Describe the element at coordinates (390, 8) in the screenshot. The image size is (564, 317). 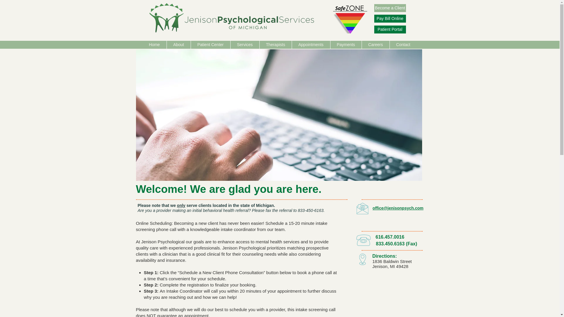
I see `Become a Client` at that location.